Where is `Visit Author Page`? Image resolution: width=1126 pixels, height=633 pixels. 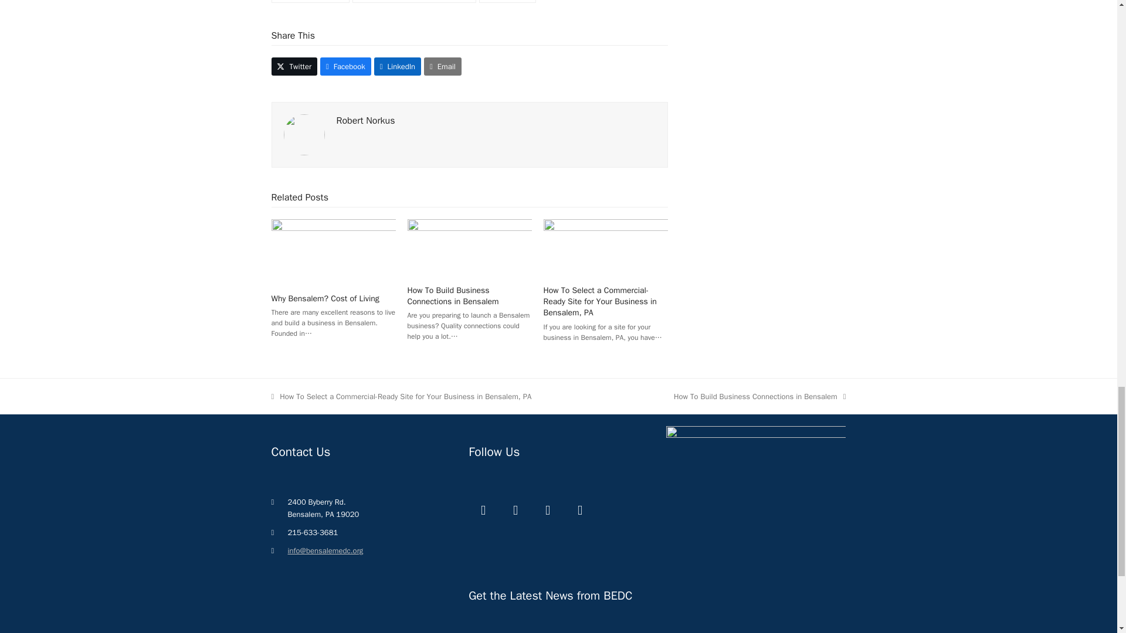
Visit Author Page is located at coordinates (366, 121).